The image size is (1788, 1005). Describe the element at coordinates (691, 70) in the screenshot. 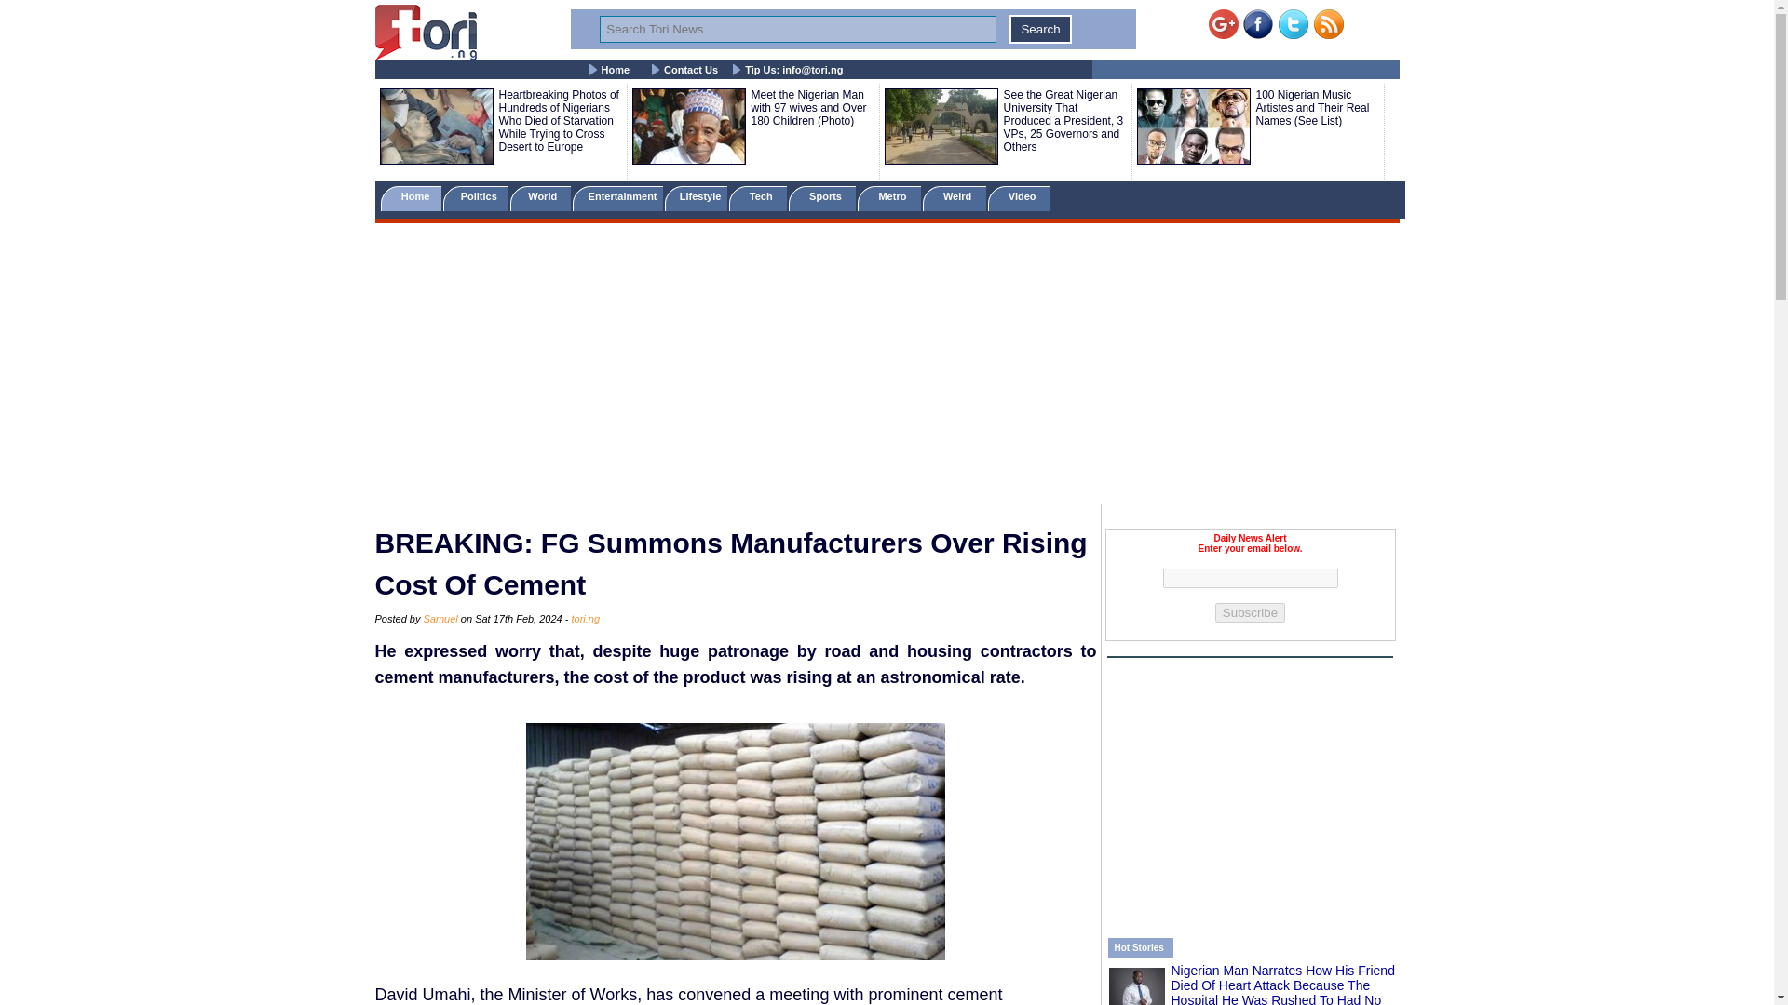

I see `Contact Us` at that location.